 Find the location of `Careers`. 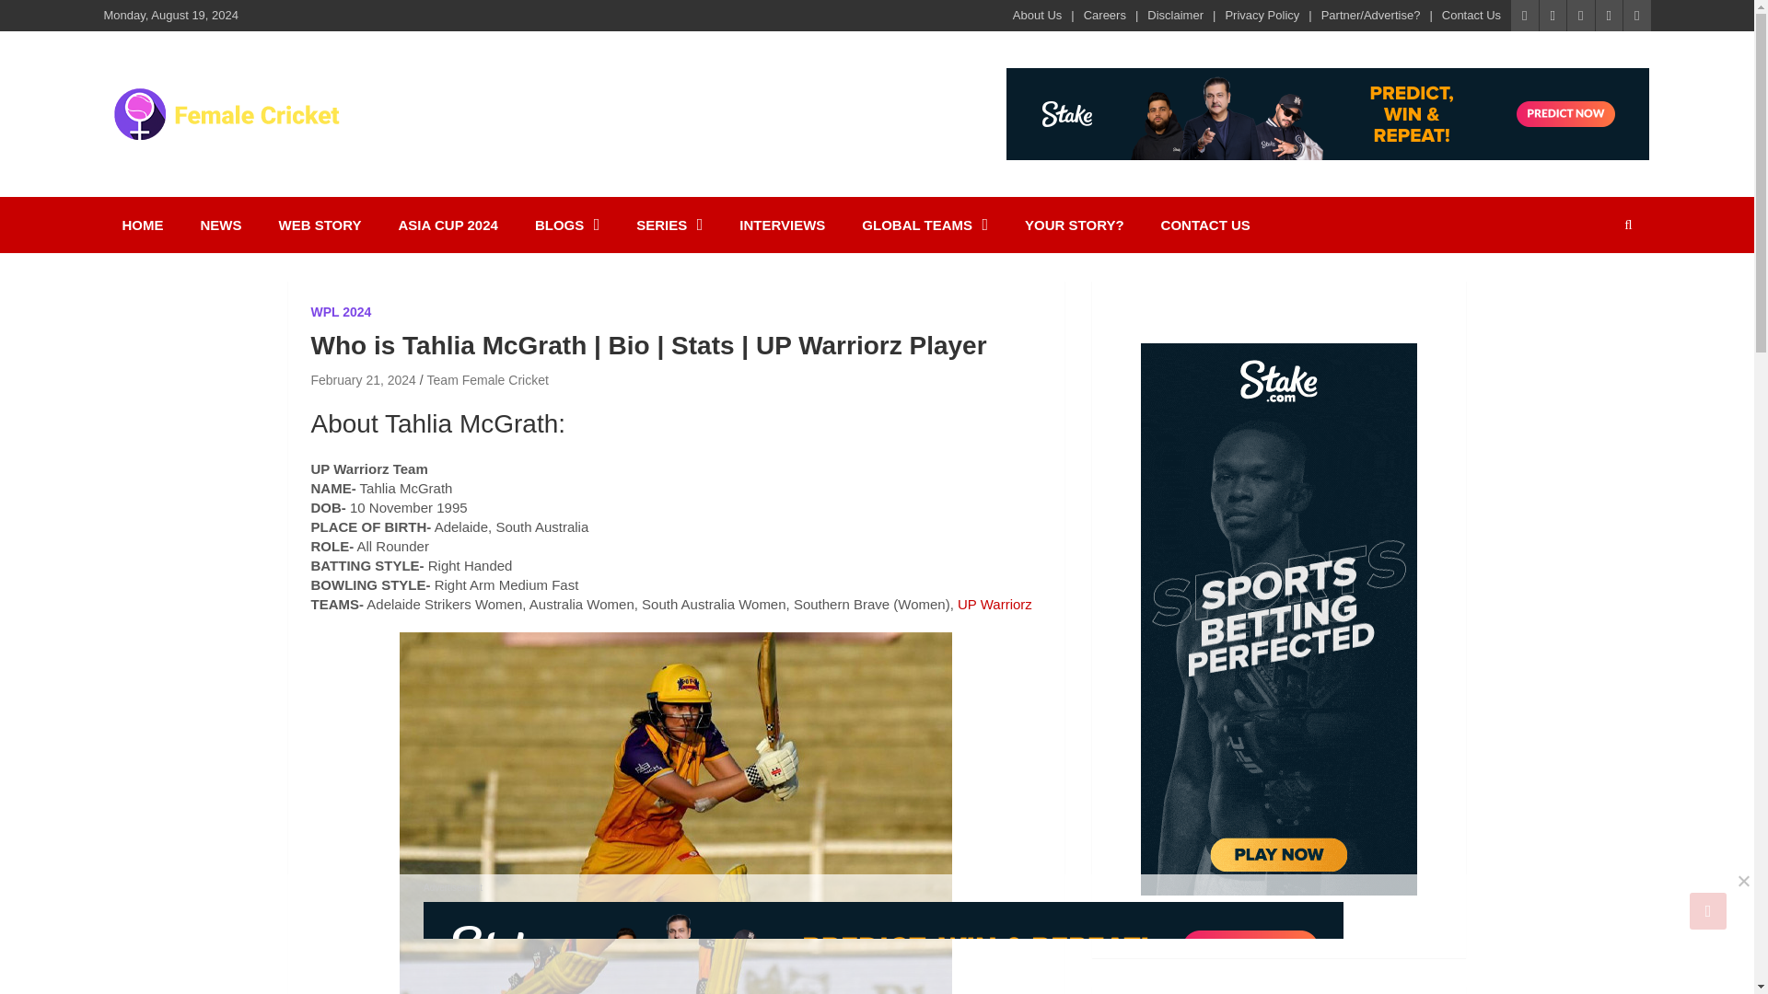

Careers is located at coordinates (1105, 15).